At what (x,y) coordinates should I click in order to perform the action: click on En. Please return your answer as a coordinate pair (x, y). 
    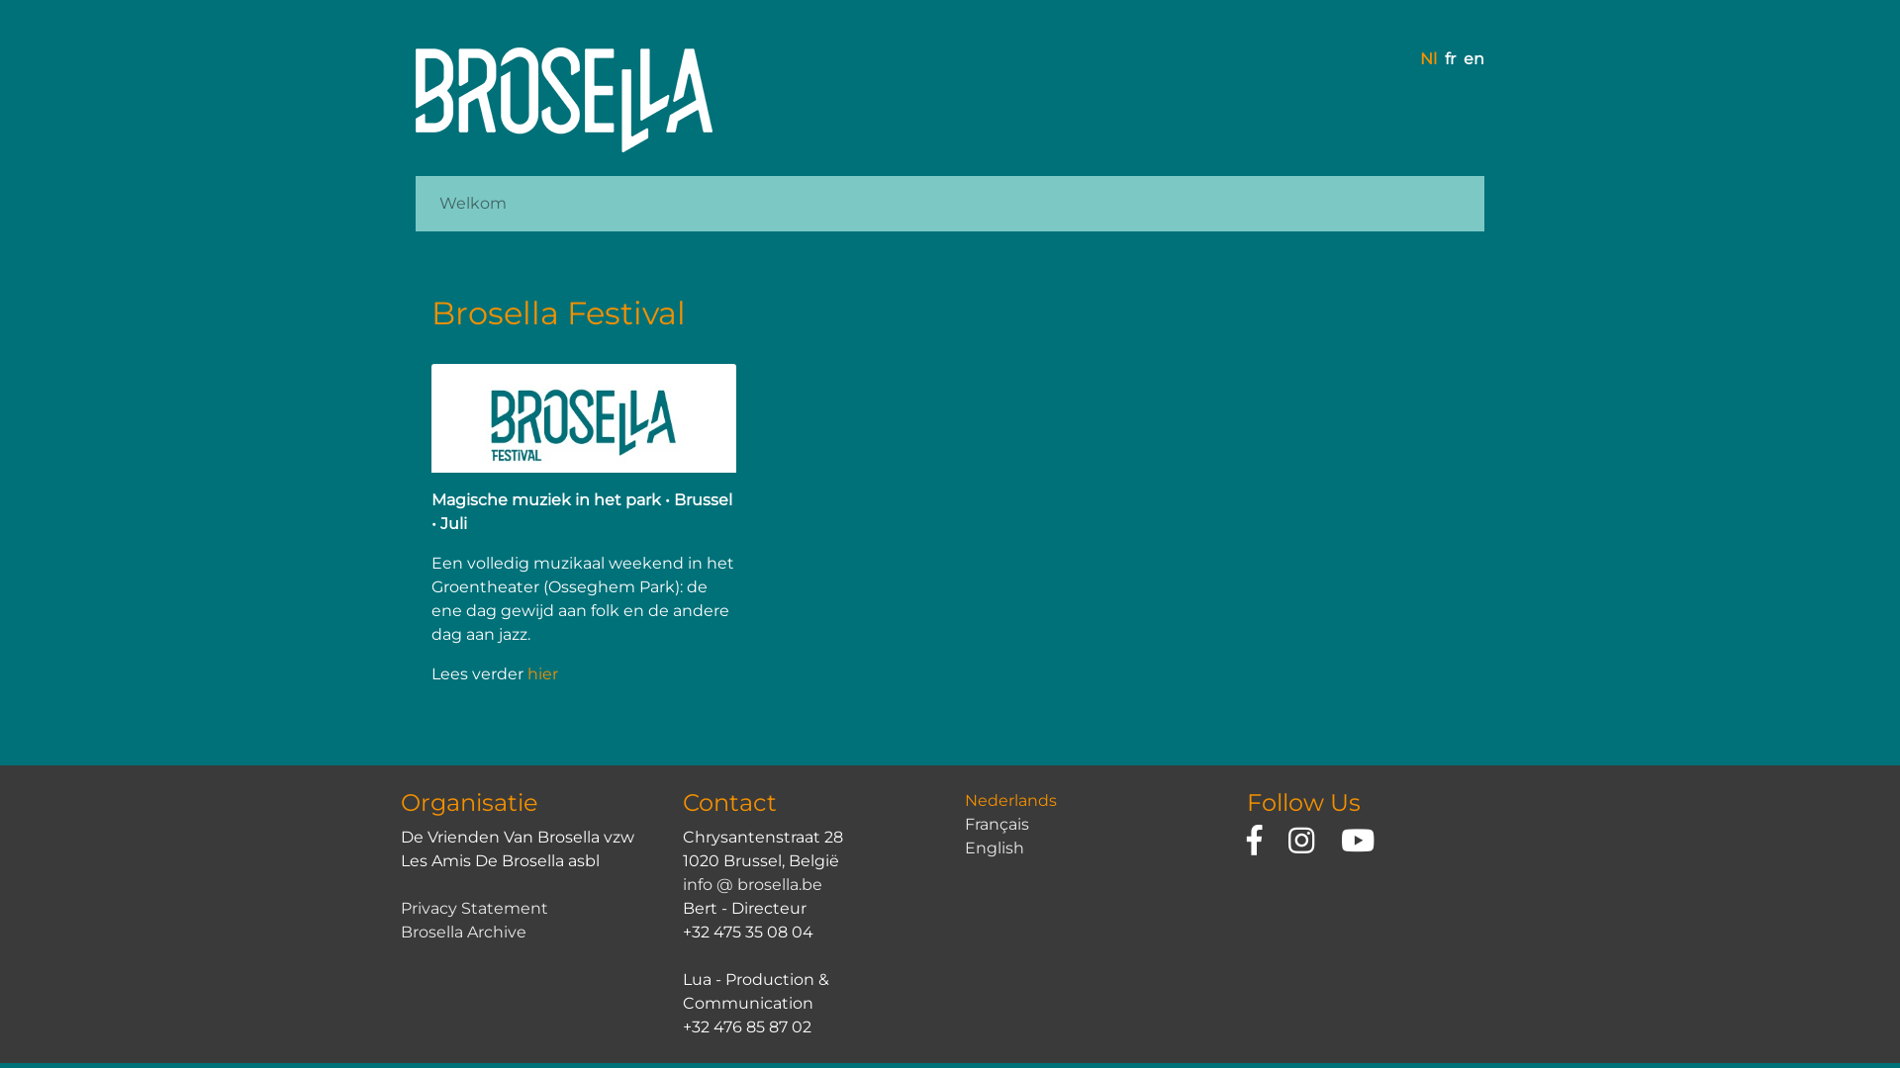
    Looking at the image, I should click on (1474, 59).